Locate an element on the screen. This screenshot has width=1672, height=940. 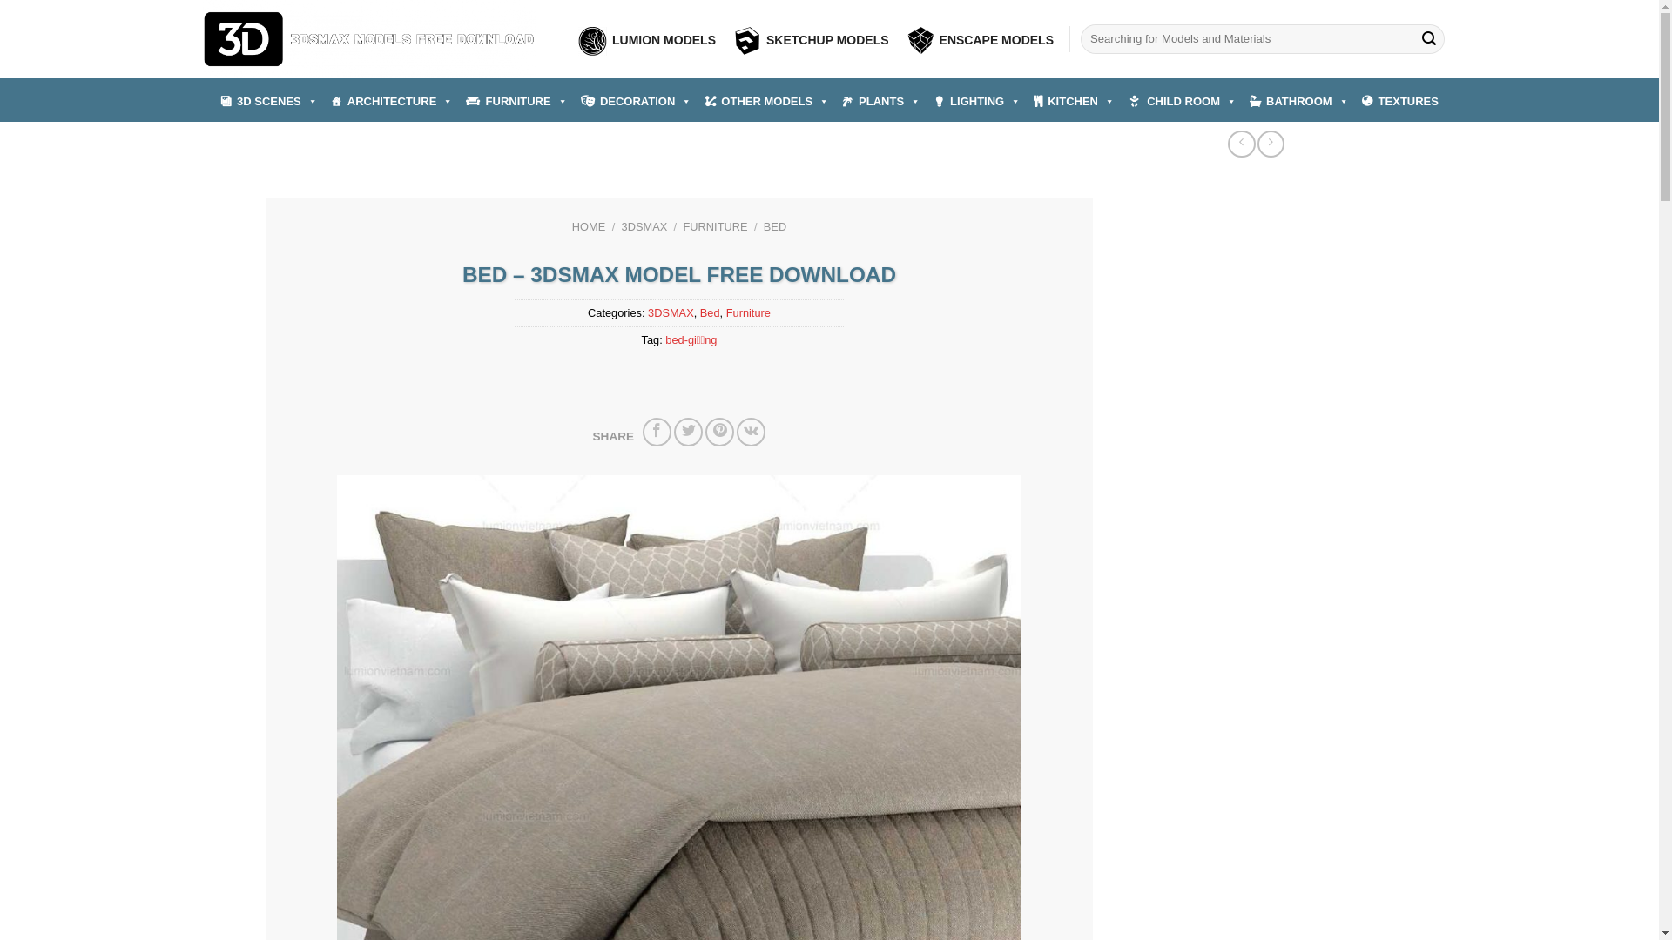
Share on Twitter is located at coordinates (688, 432).